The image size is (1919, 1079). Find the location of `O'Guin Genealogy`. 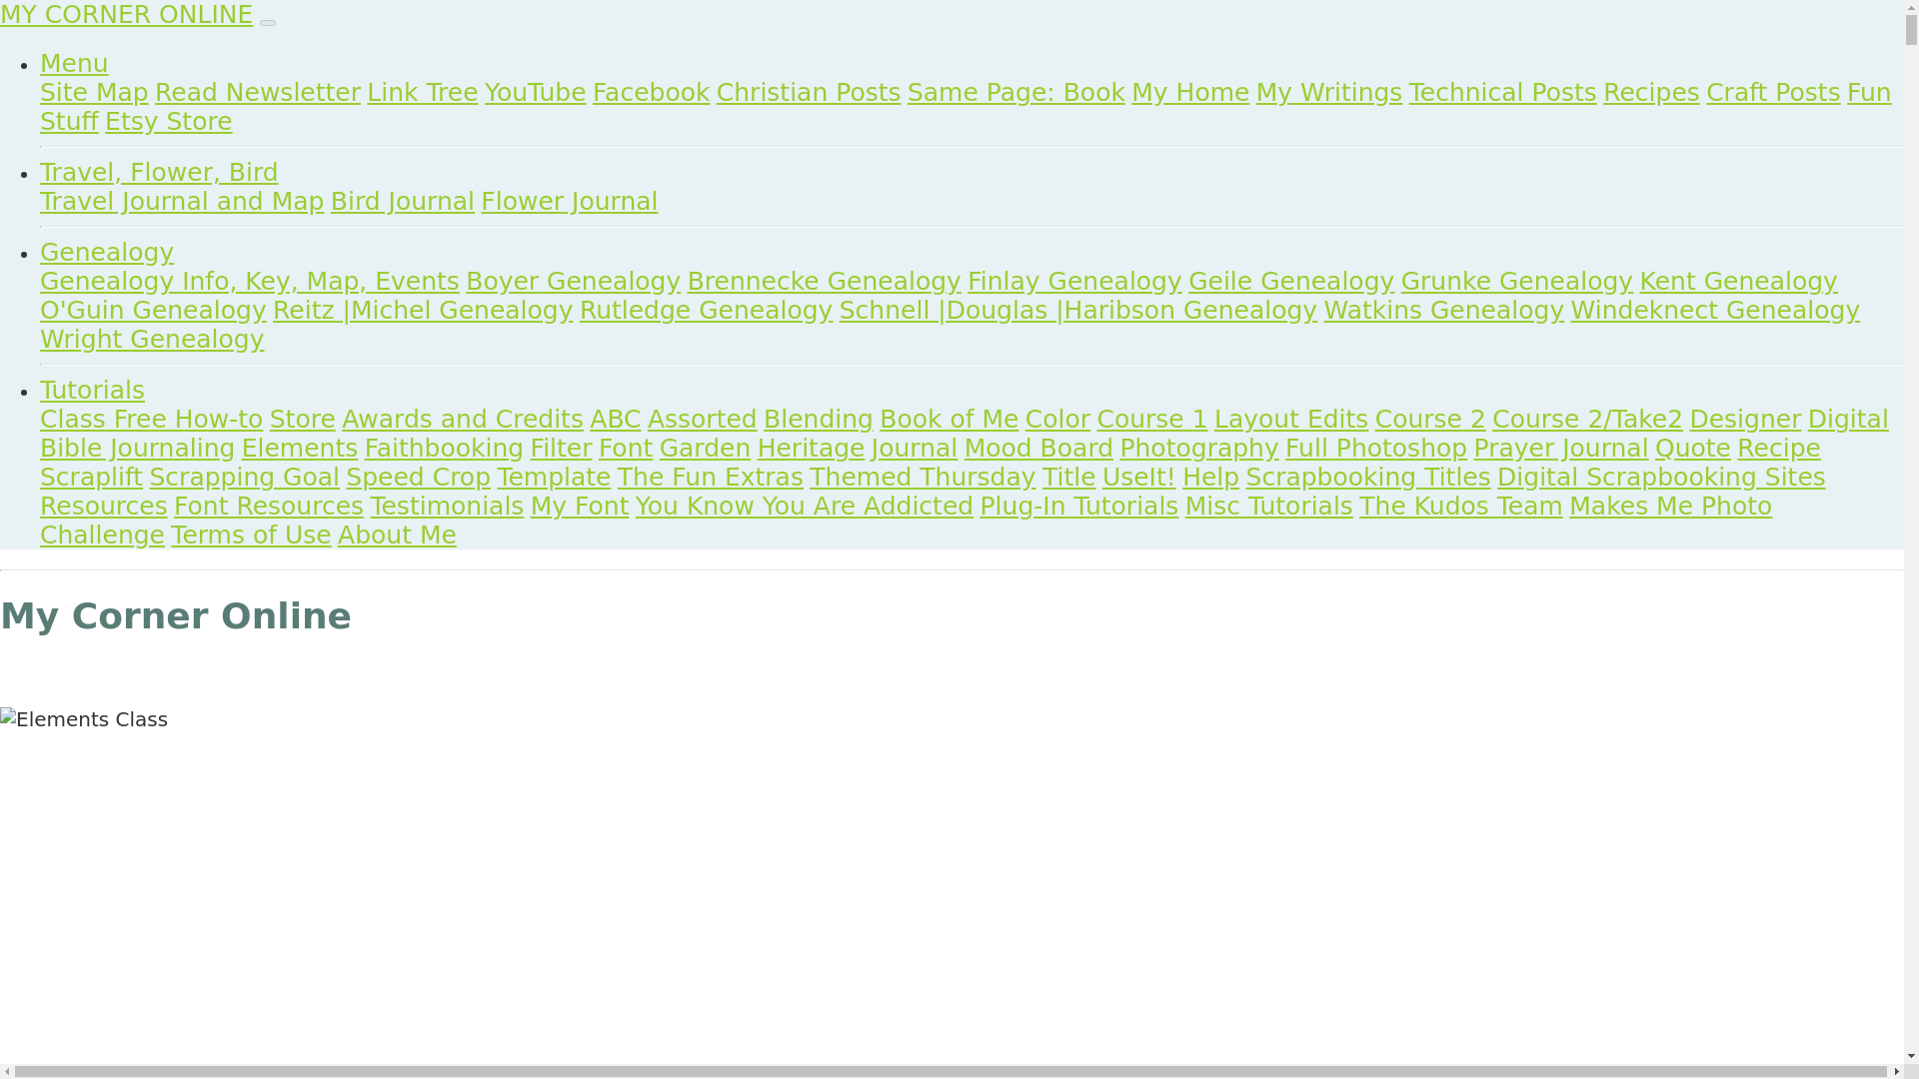

O'Guin Genealogy is located at coordinates (153, 310).